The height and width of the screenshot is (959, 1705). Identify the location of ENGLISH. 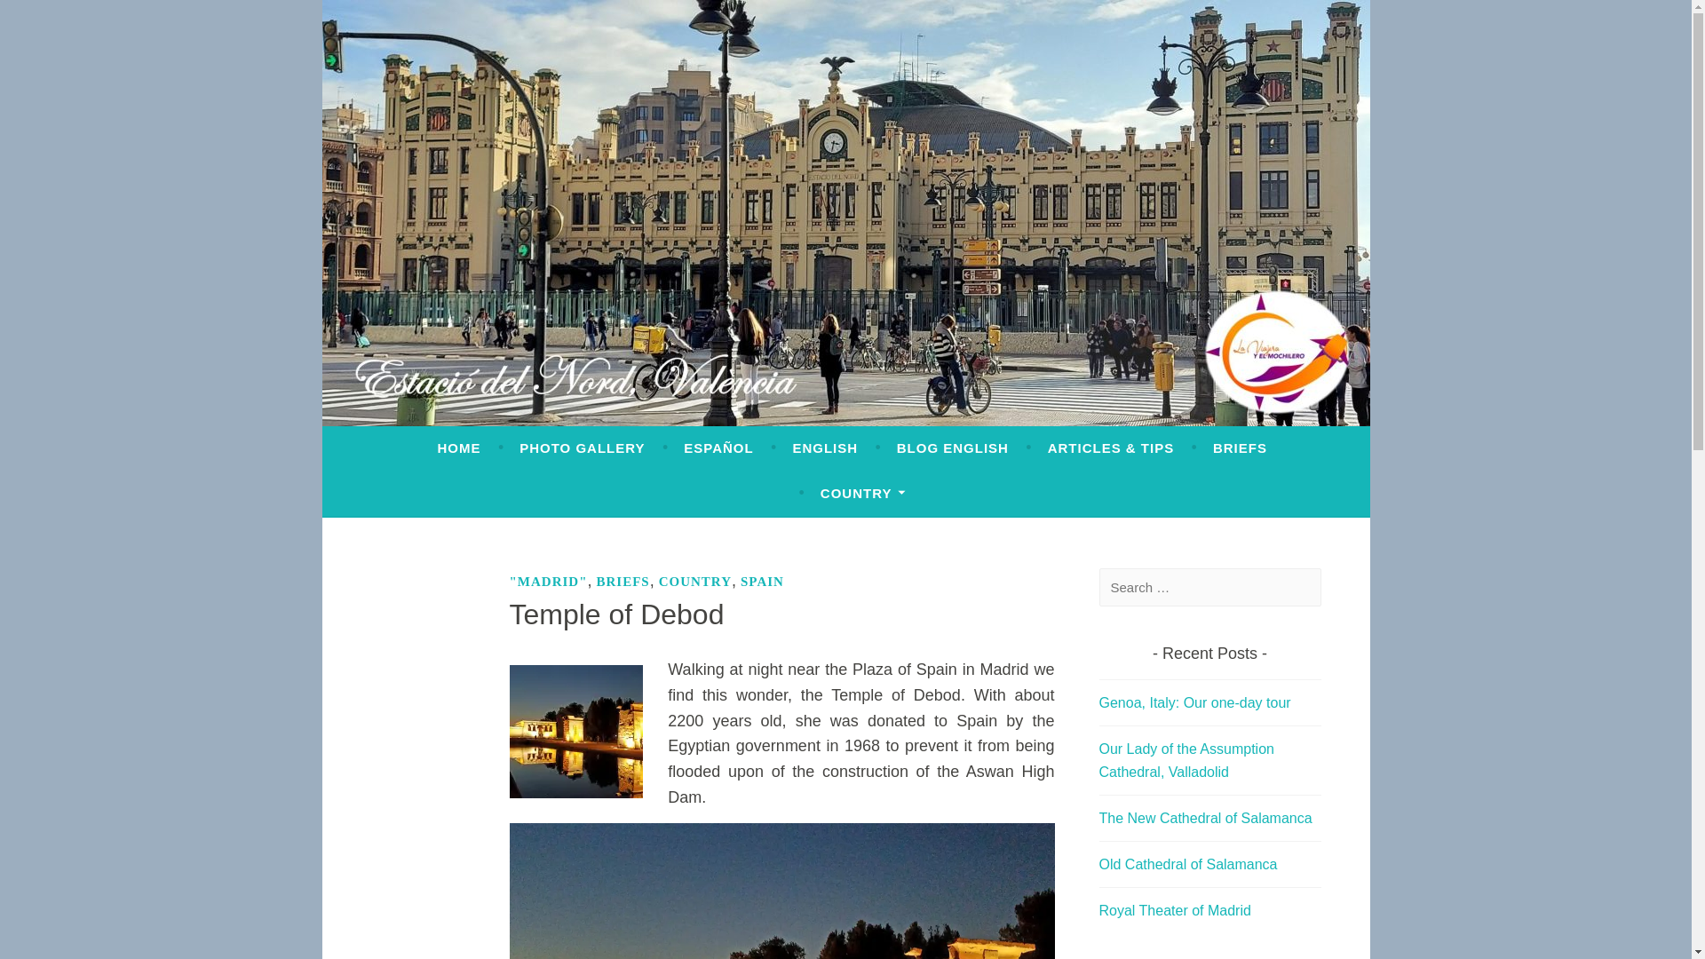
(824, 448).